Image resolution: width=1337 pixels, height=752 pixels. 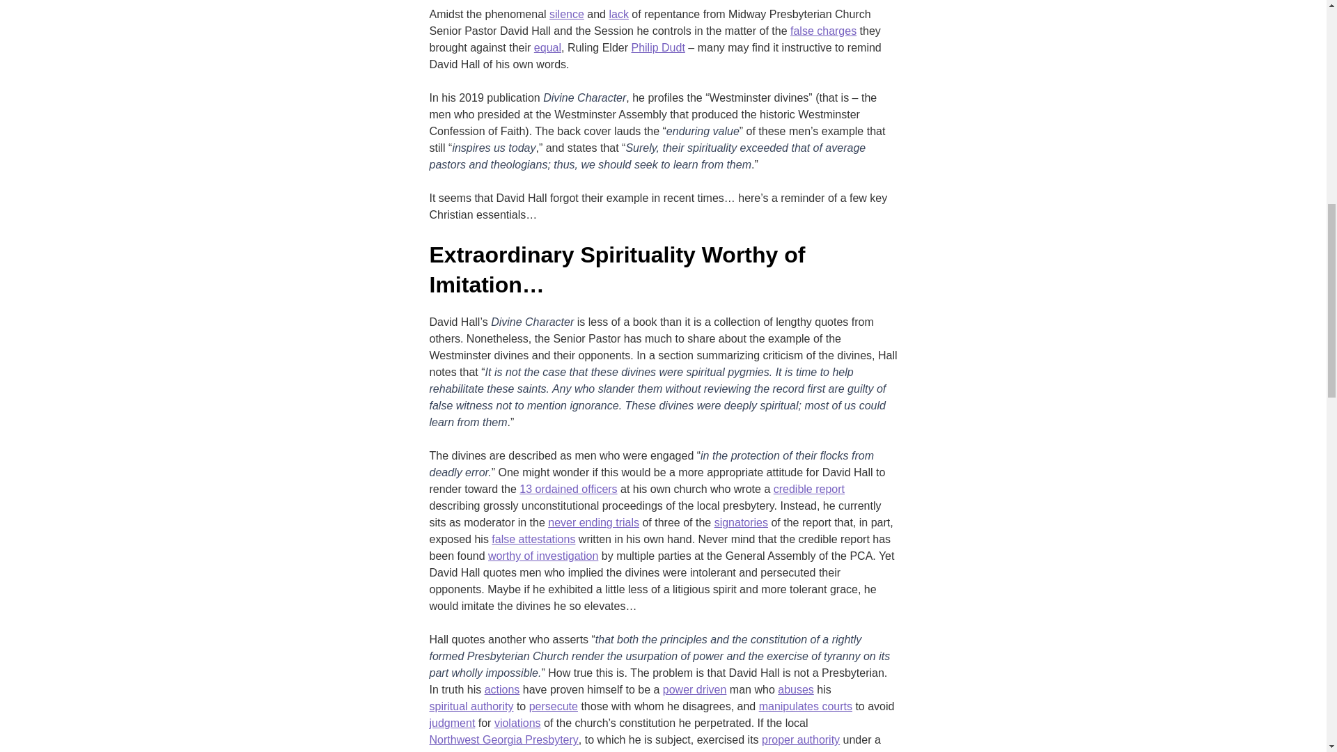 What do you see at coordinates (471, 707) in the screenshot?
I see `spiritual authority` at bounding box center [471, 707].